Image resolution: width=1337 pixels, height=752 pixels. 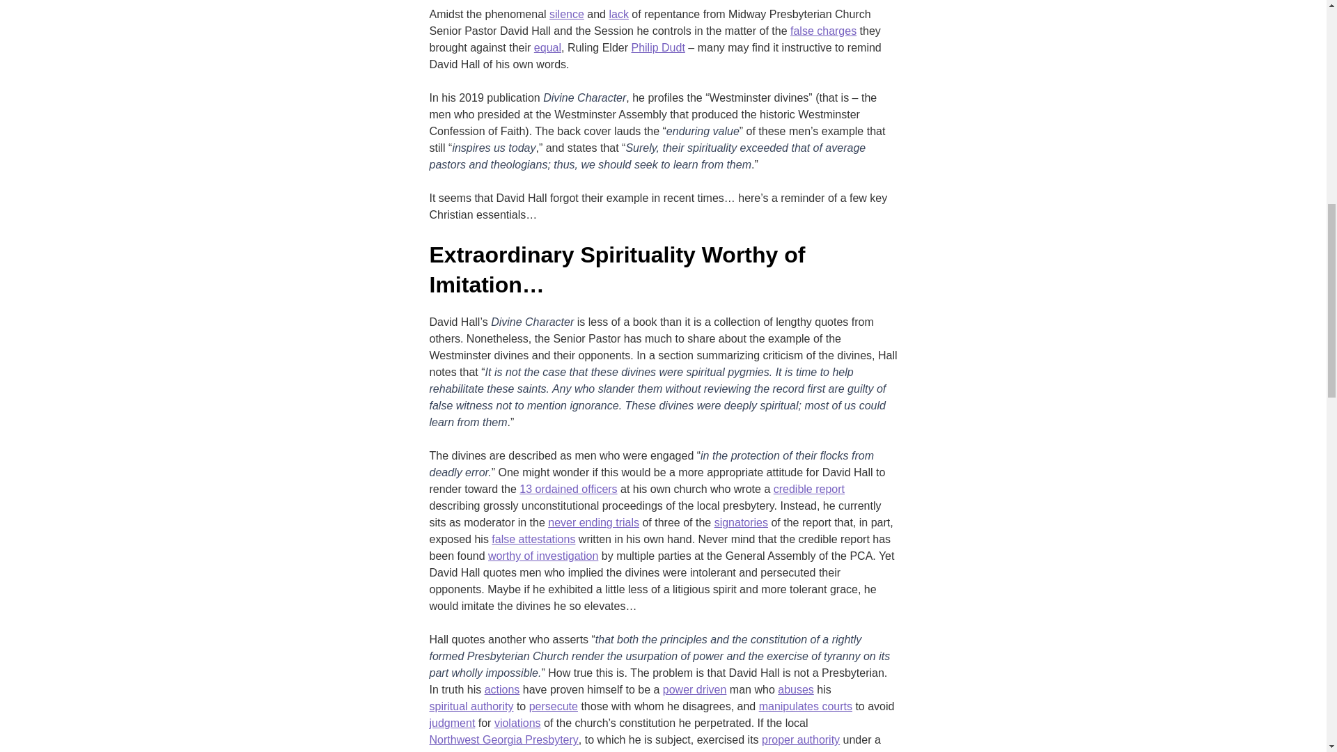 What do you see at coordinates (471, 707) in the screenshot?
I see `spiritual authority` at bounding box center [471, 707].